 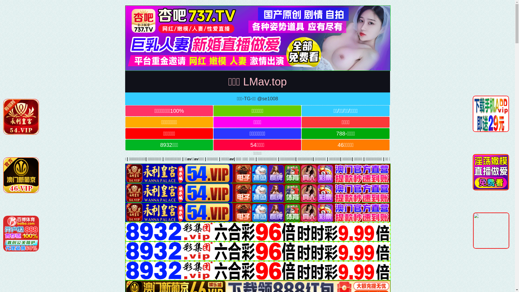 I want to click on |, so click(x=438, y=159).